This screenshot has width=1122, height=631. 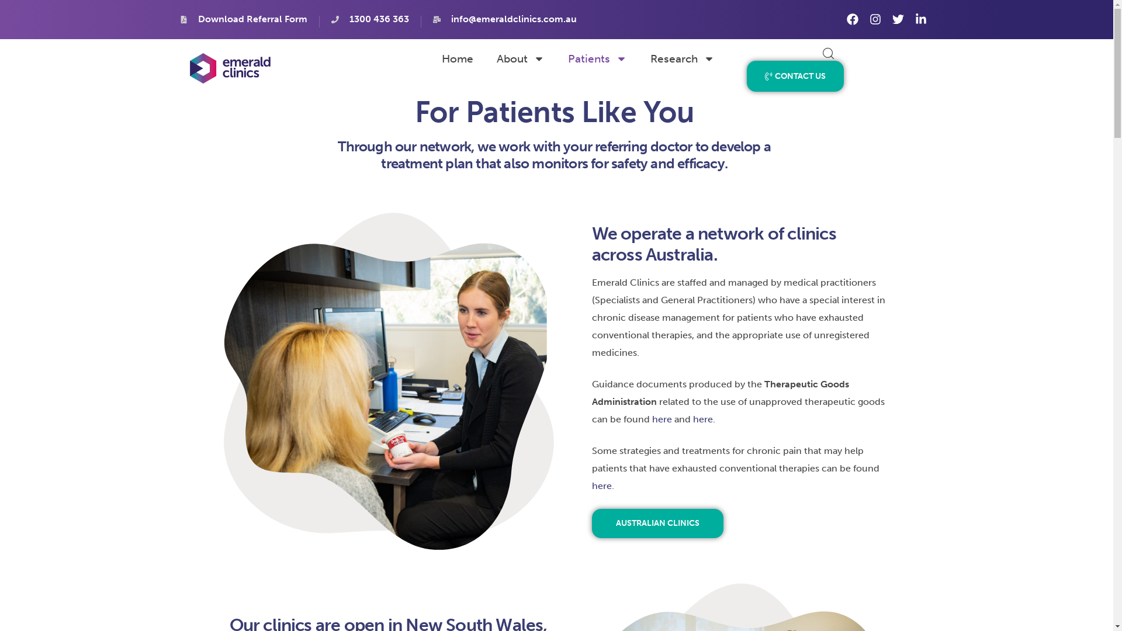 I want to click on CONTACT US, so click(x=795, y=76).